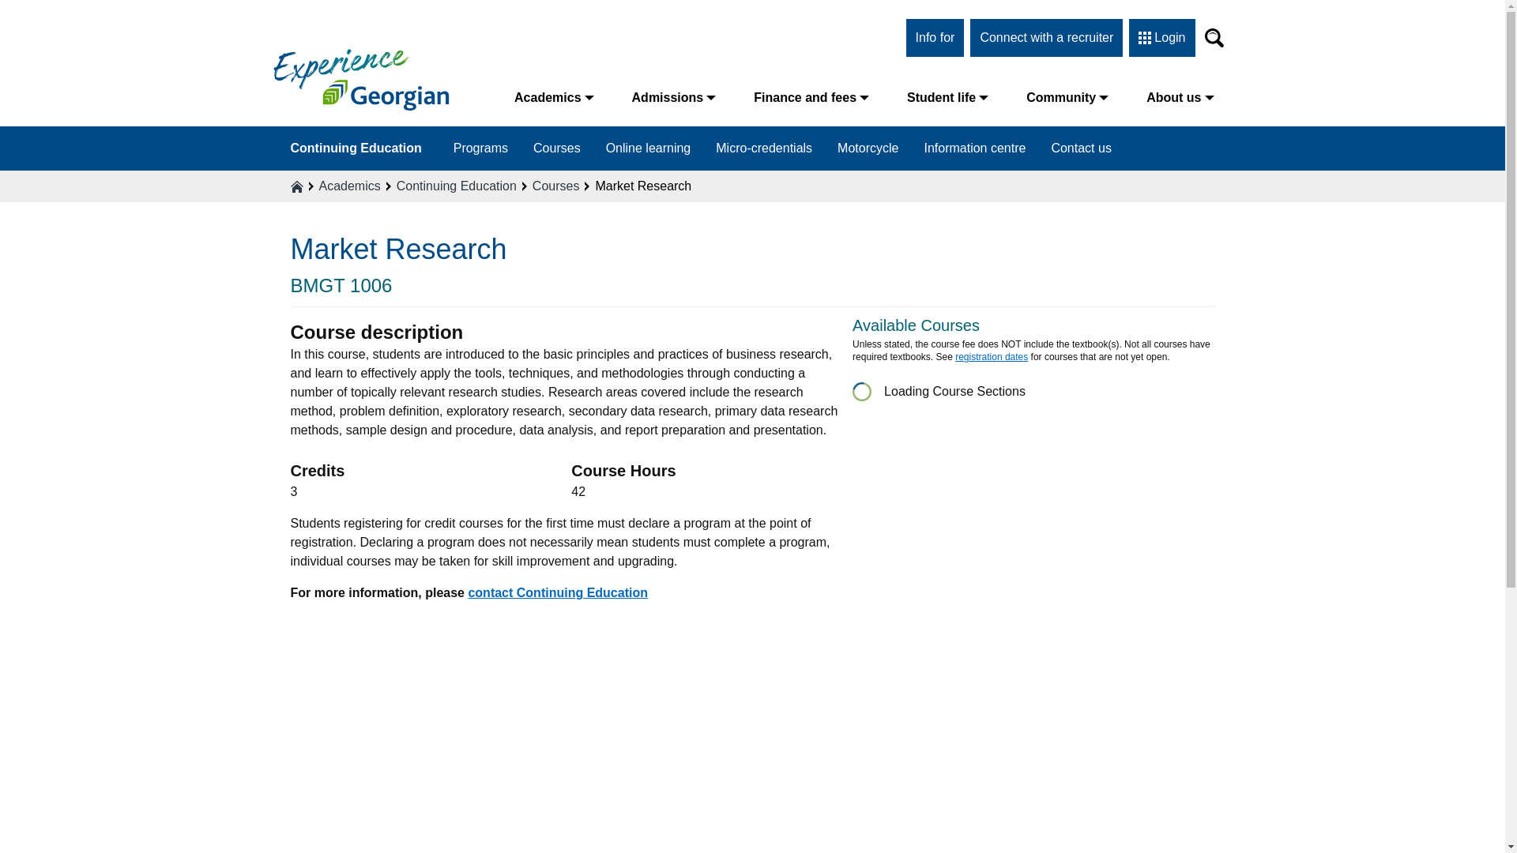 The image size is (1517, 853). What do you see at coordinates (1179, 97) in the screenshot?
I see `About us` at bounding box center [1179, 97].